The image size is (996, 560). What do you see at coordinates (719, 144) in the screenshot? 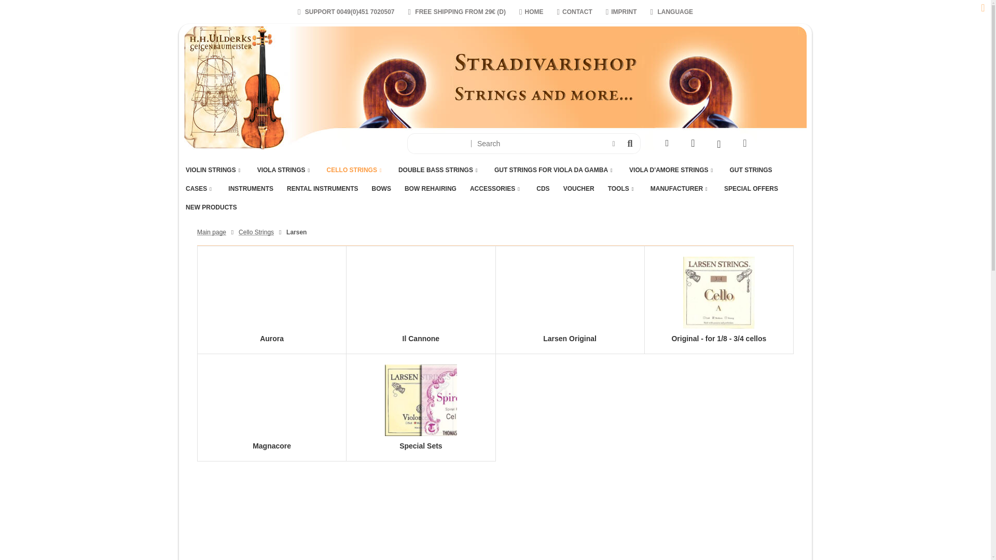
I see `Shopping cart` at bounding box center [719, 144].